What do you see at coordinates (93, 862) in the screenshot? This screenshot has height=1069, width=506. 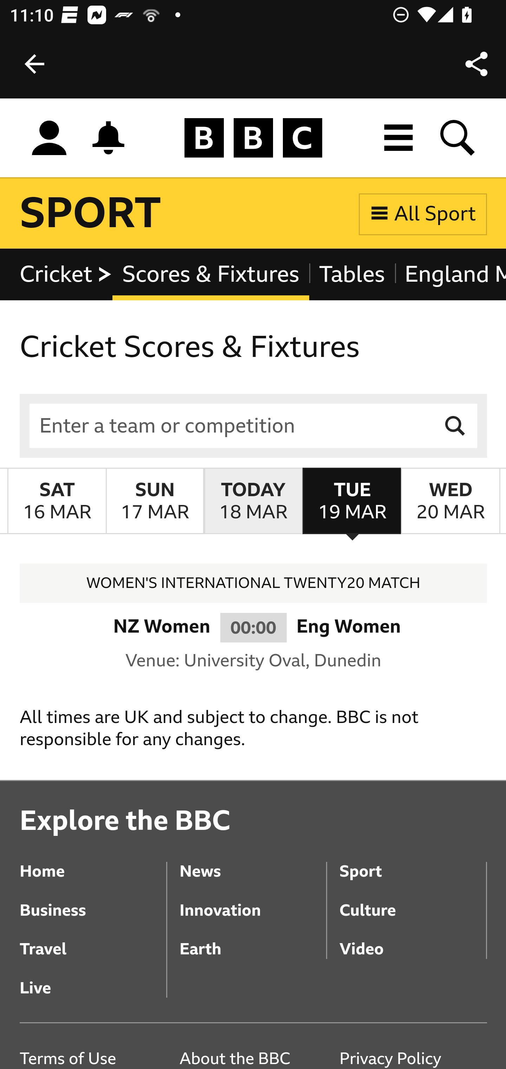 I see `Home` at bounding box center [93, 862].